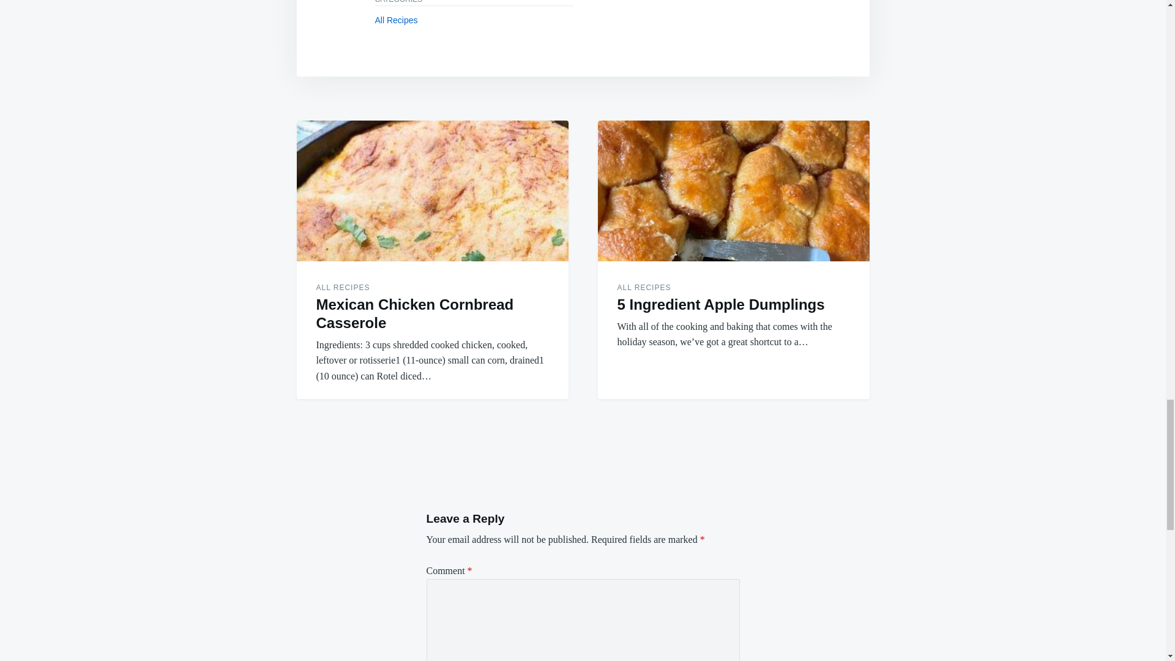 The height and width of the screenshot is (661, 1175). Describe the element at coordinates (415, 313) in the screenshot. I see `Mexican Chicken Cornbread Casserole` at that location.